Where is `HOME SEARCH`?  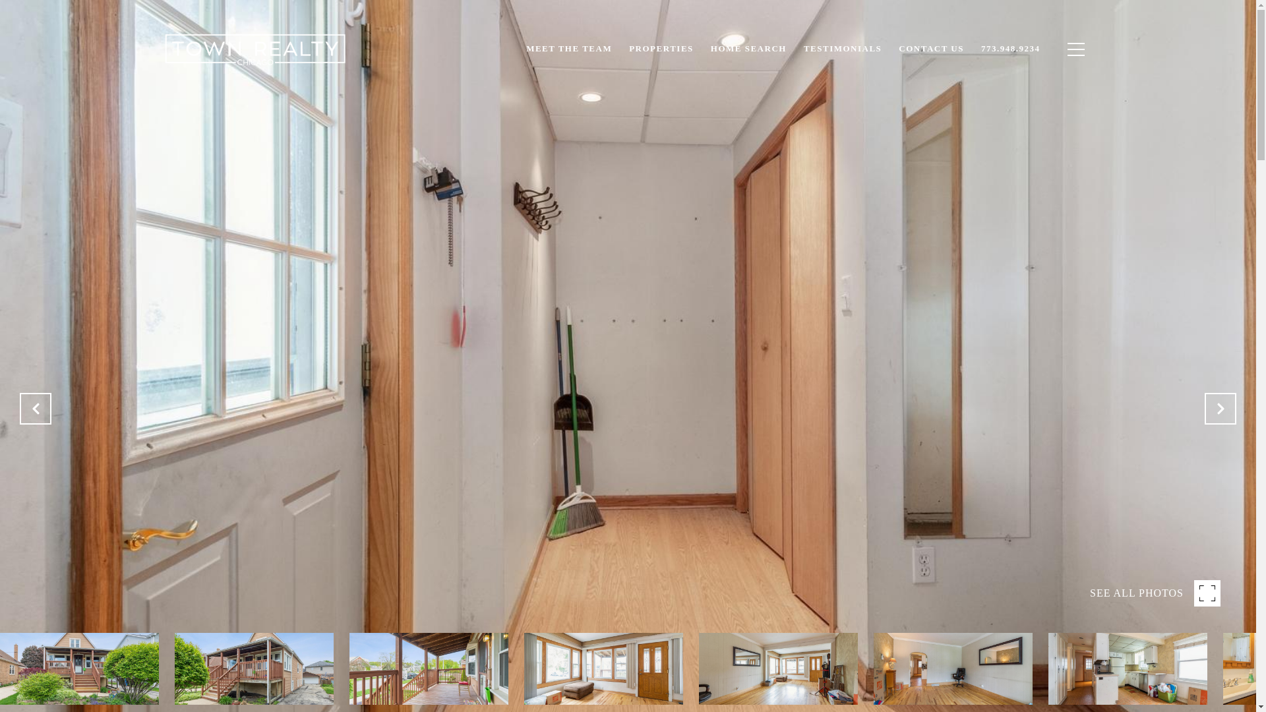 HOME SEARCH is located at coordinates (748, 49).